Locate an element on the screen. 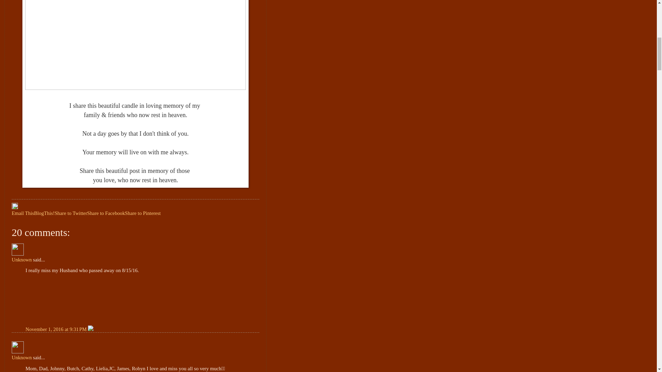 This screenshot has height=372, width=662. comment permalink is located at coordinates (57, 329).